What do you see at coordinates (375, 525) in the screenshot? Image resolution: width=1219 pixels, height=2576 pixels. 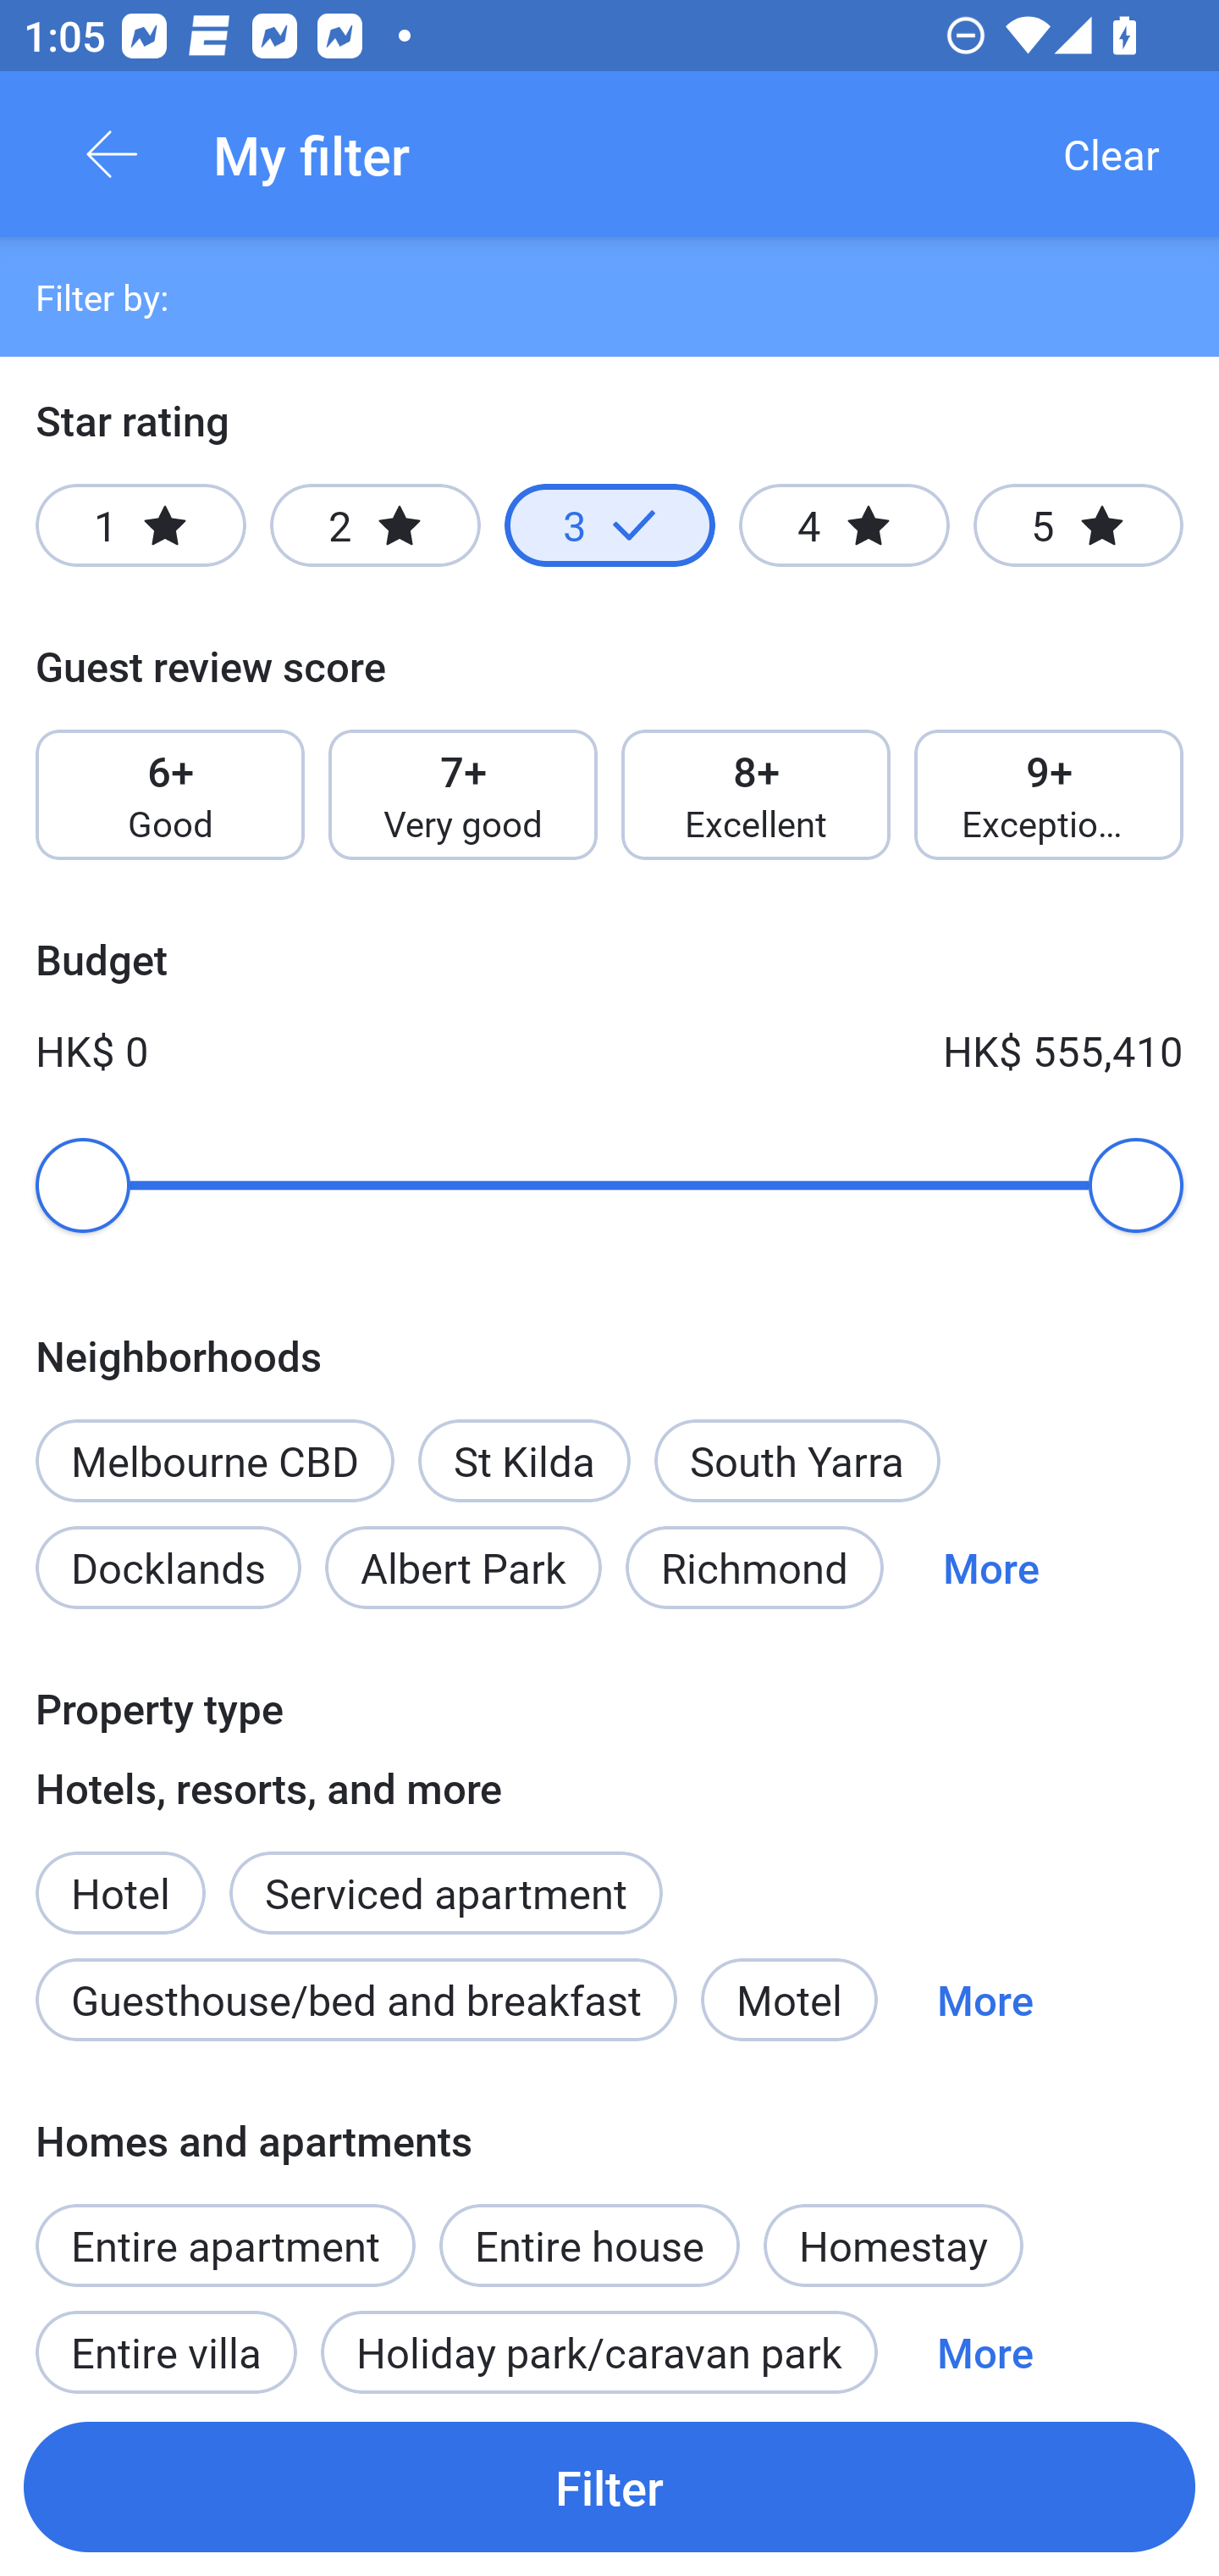 I see `2` at bounding box center [375, 525].